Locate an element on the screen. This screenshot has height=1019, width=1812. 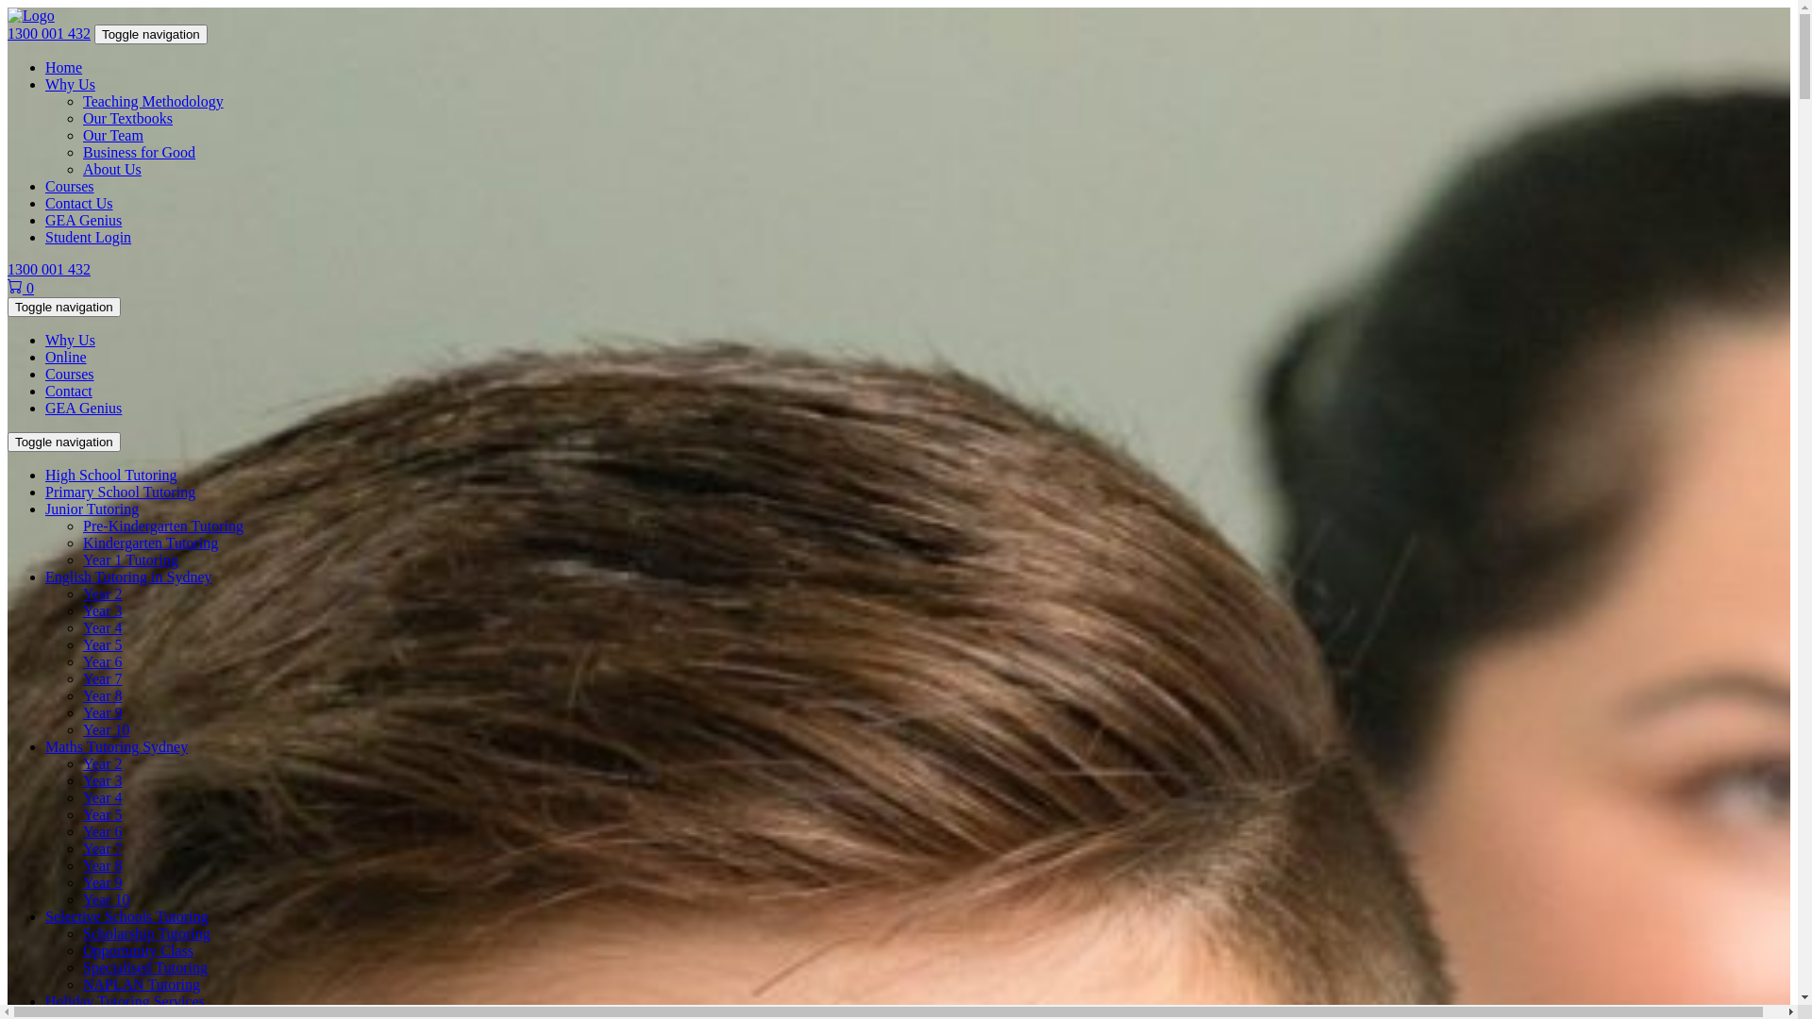
Year 2 is located at coordinates (102, 764).